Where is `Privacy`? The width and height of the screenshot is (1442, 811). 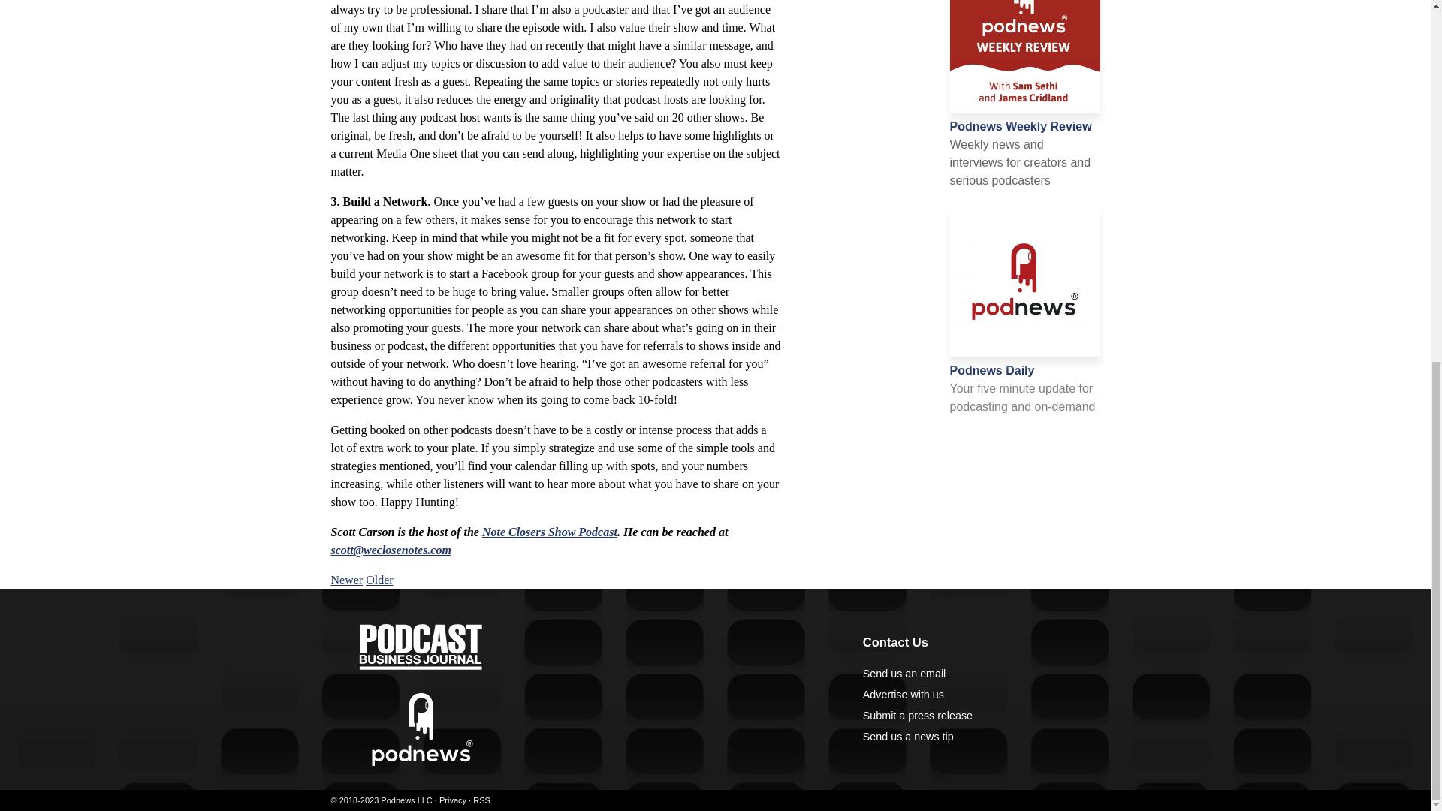
Privacy is located at coordinates (452, 800).